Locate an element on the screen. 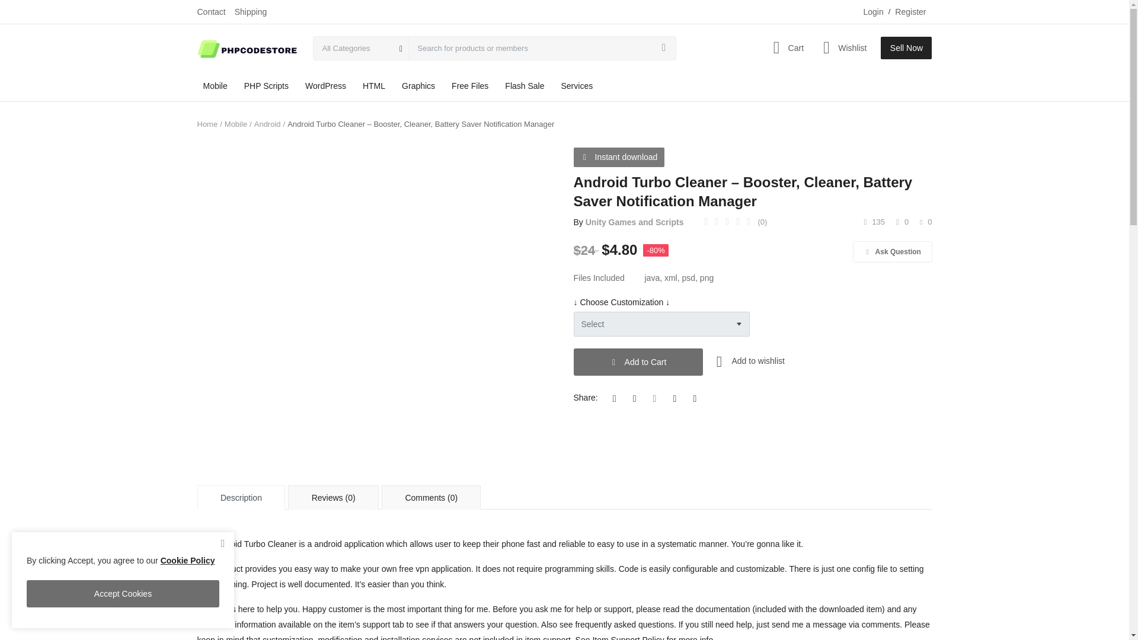 The height and width of the screenshot is (640, 1138). WordPress is located at coordinates (325, 85).